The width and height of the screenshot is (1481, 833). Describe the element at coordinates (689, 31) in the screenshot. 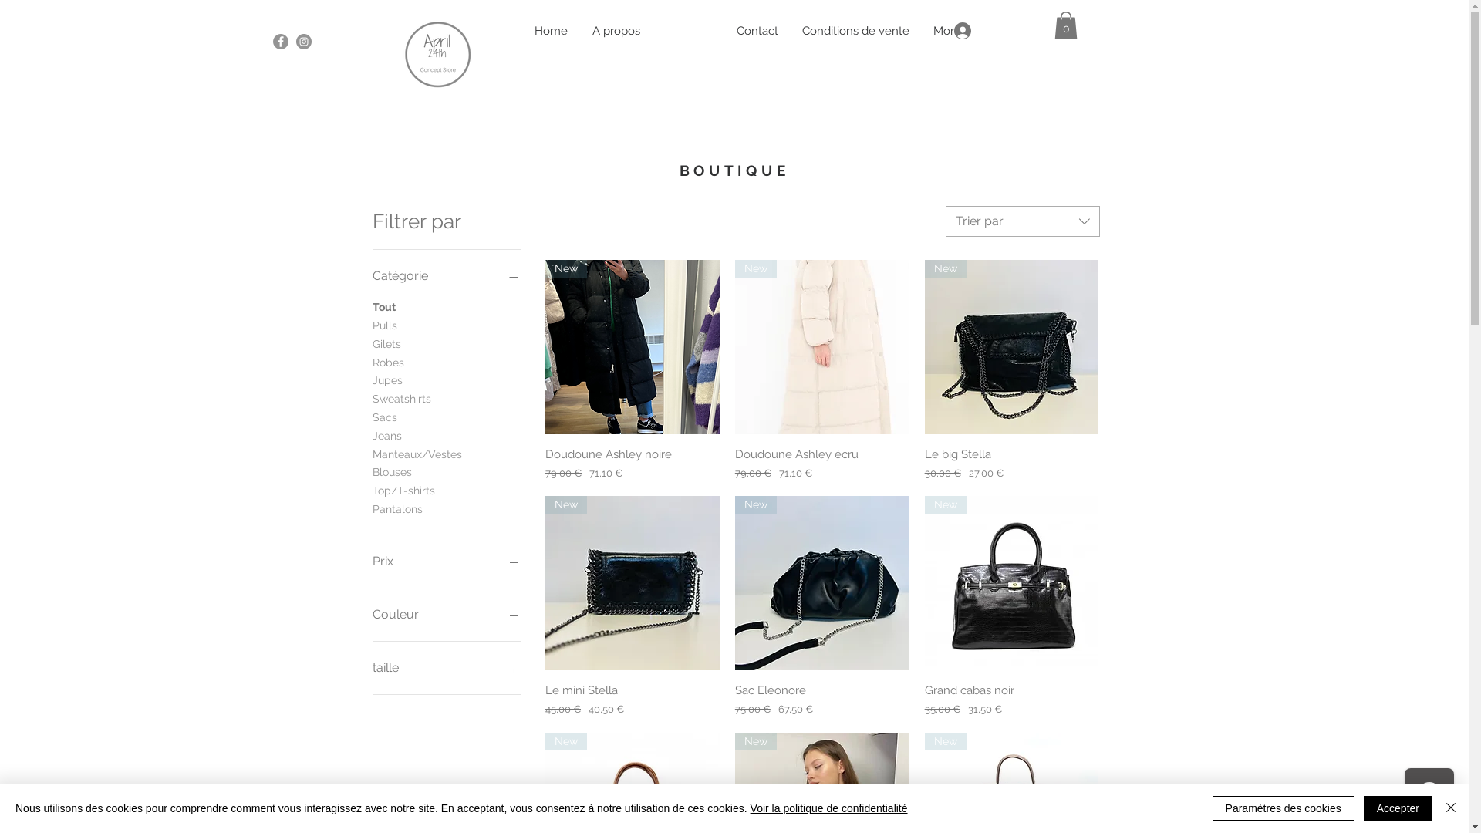

I see `Boutique` at that location.